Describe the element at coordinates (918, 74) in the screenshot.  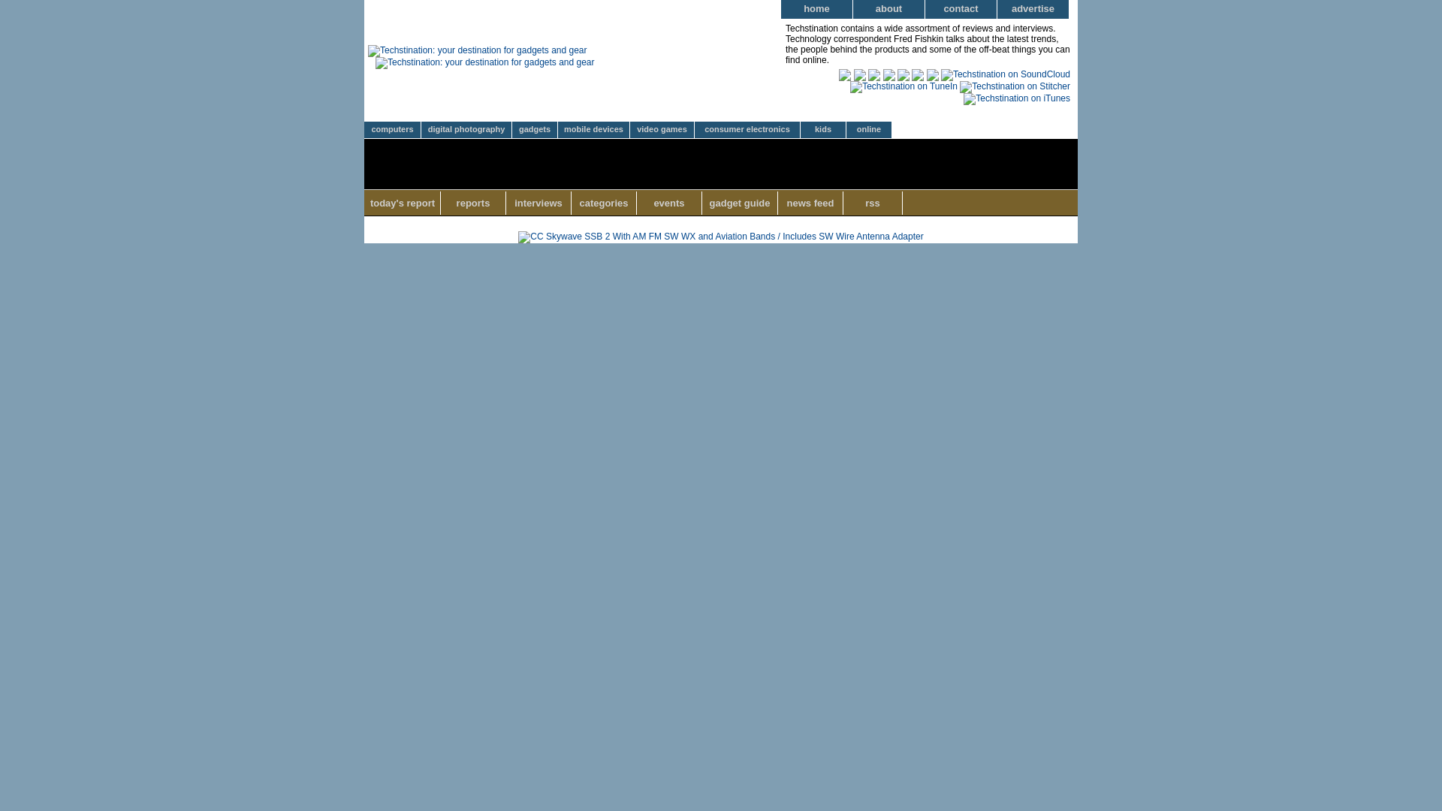
I see `Follow Techstination on Twitter` at that location.